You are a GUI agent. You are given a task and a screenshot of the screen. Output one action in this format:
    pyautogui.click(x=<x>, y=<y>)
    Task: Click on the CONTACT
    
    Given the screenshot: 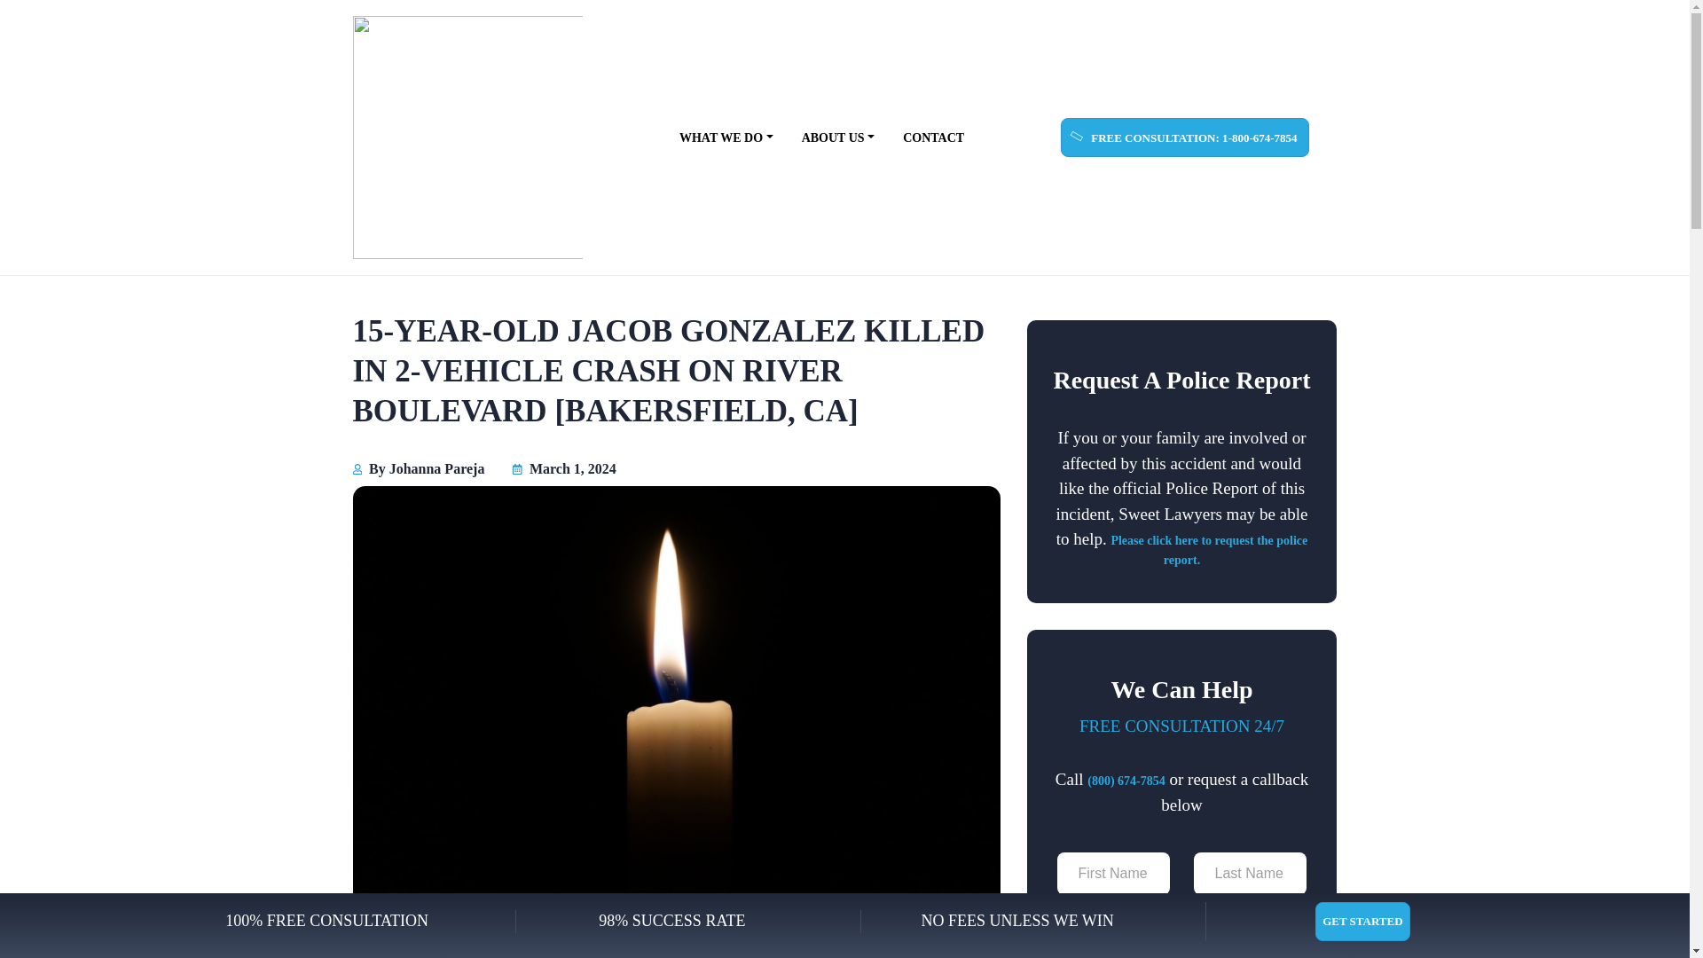 What is the action you would take?
    pyautogui.click(x=933, y=137)
    